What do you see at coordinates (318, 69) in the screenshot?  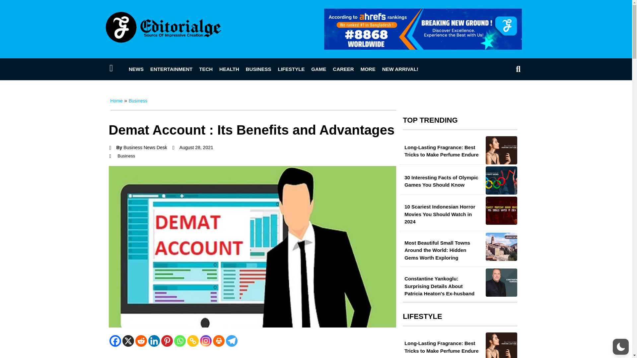 I see `GAME` at bounding box center [318, 69].